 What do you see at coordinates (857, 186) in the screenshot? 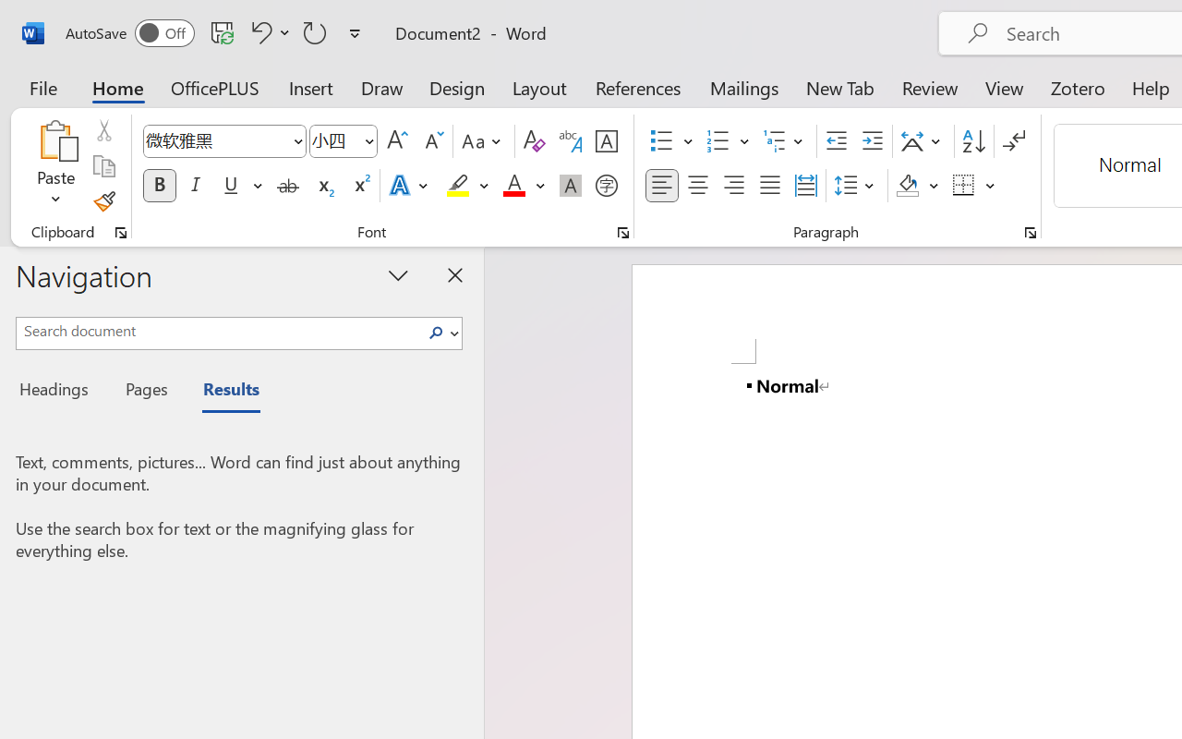
I see `Line and Paragraph Spacing` at bounding box center [857, 186].